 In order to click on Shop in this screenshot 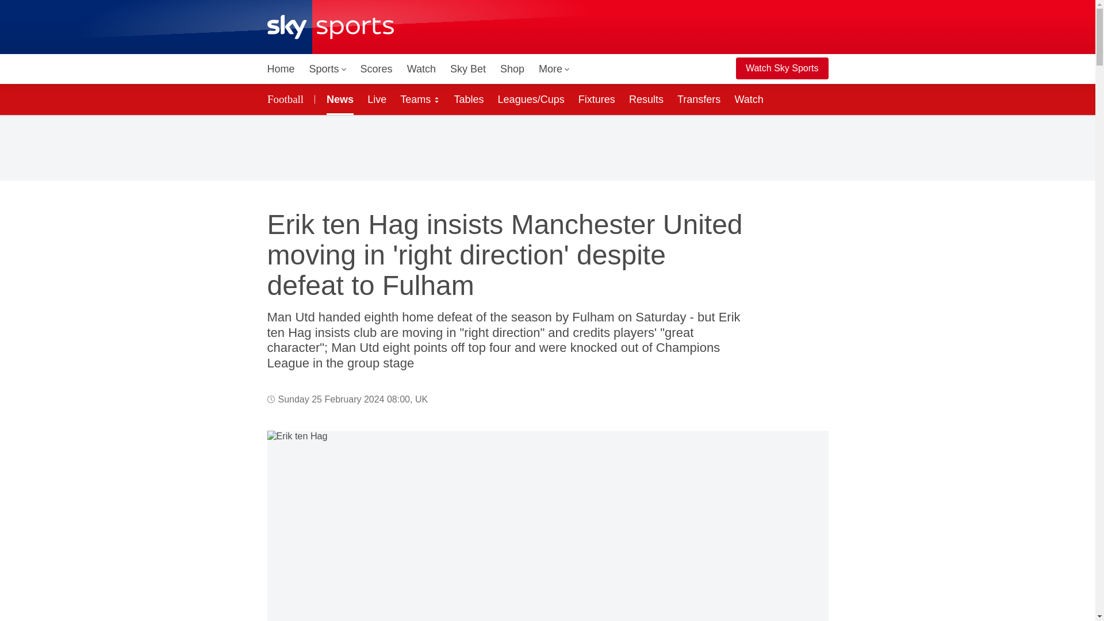, I will do `click(512, 69)`.